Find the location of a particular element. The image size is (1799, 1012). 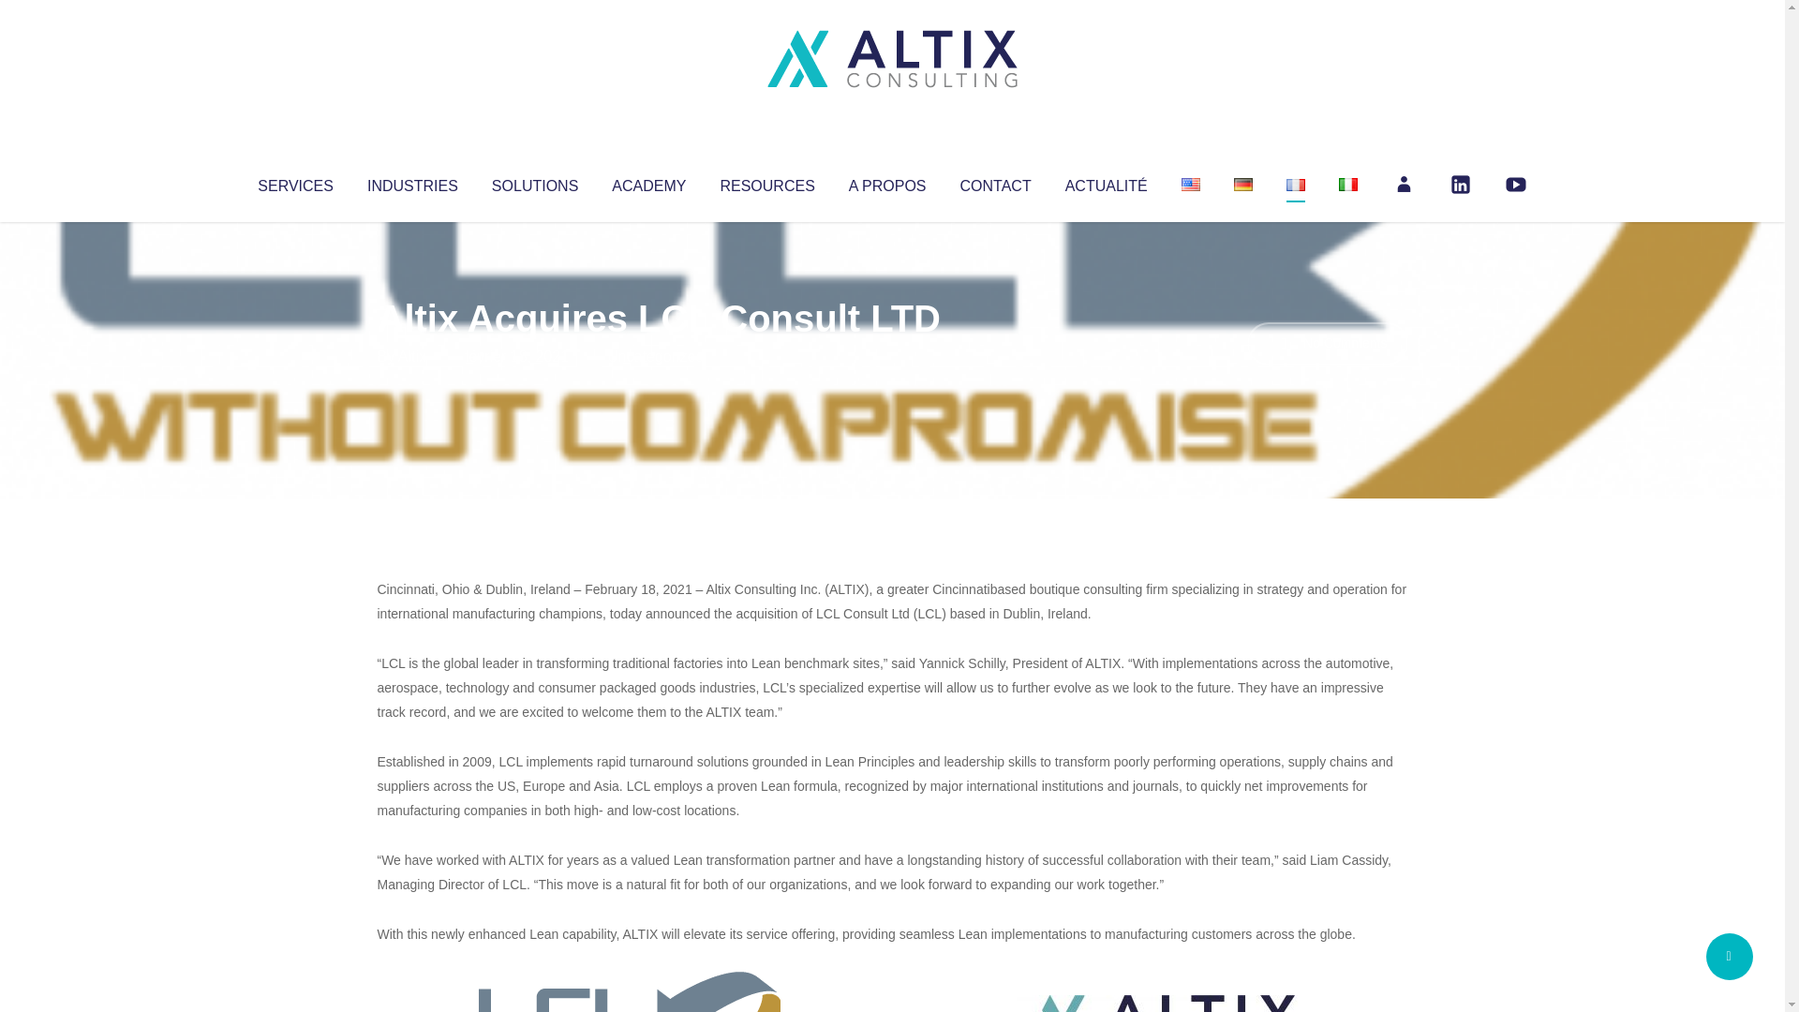

SERVICES is located at coordinates (294, 182).